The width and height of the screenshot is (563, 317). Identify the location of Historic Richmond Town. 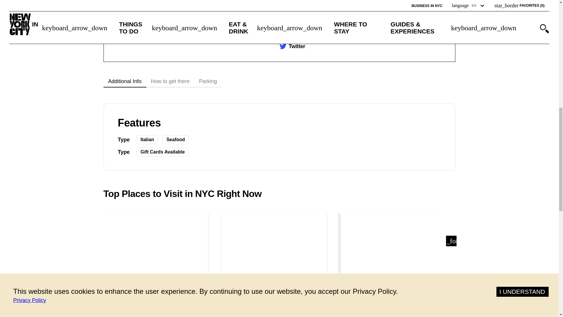
(393, 312).